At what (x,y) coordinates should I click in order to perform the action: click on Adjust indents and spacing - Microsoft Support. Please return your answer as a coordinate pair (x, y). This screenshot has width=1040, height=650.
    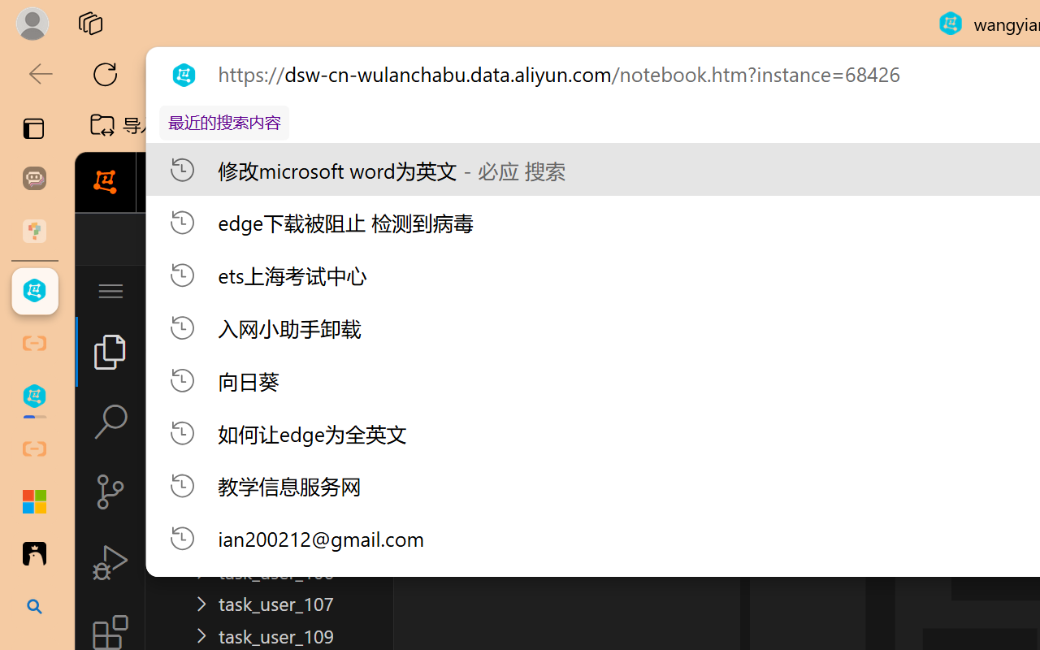
    Looking at the image, I should click on (34, 501).